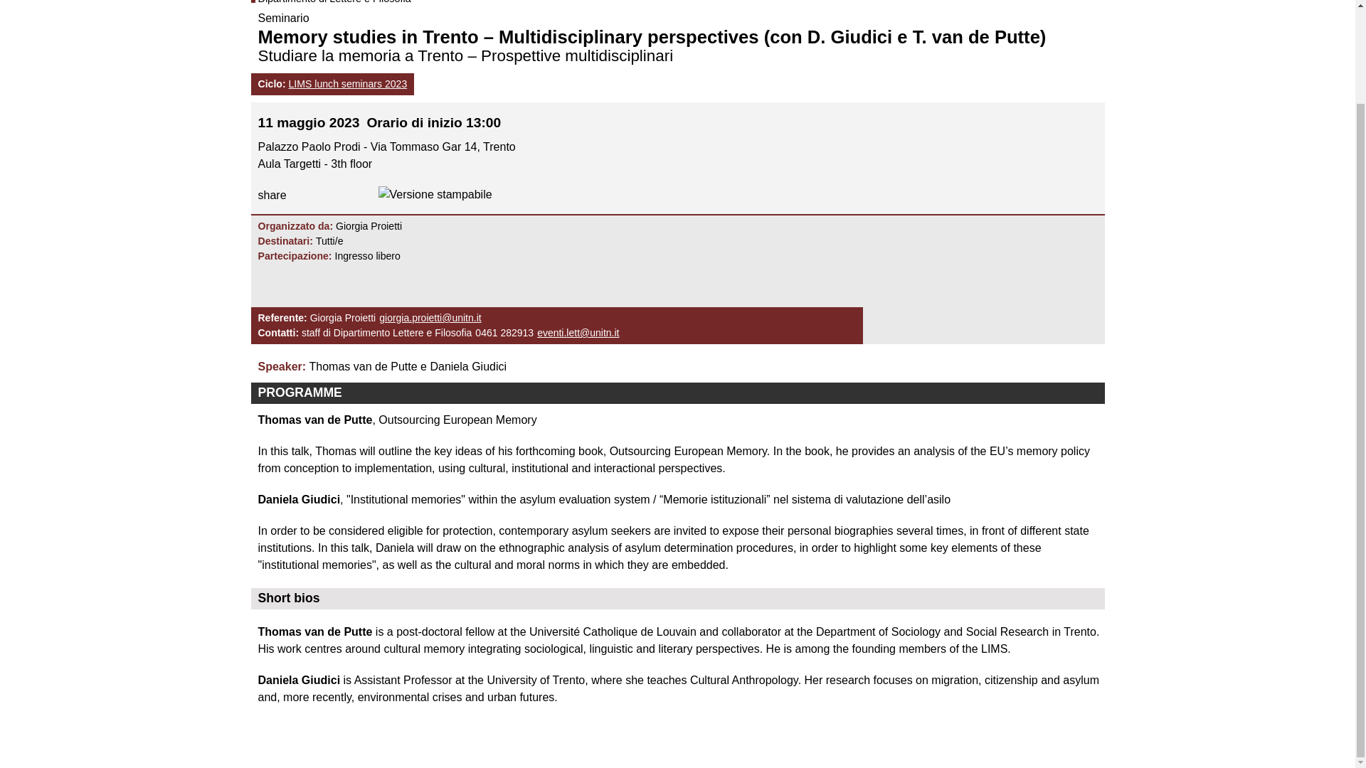  Describe the element at coordinates (433, 193) in the screenshot. I see `Display a printer-friendly version of this page.` at that location.